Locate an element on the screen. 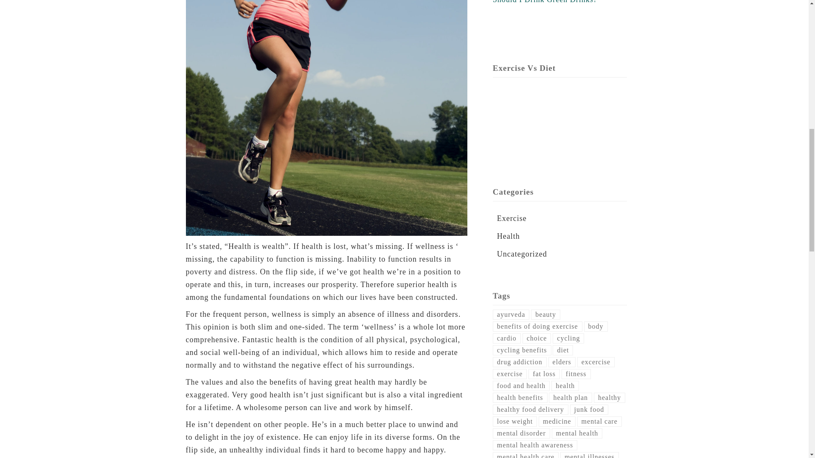 Image resolution: width=815 pixels, height=458 pixels. cycling benefits is located at coordinates (522, 350).